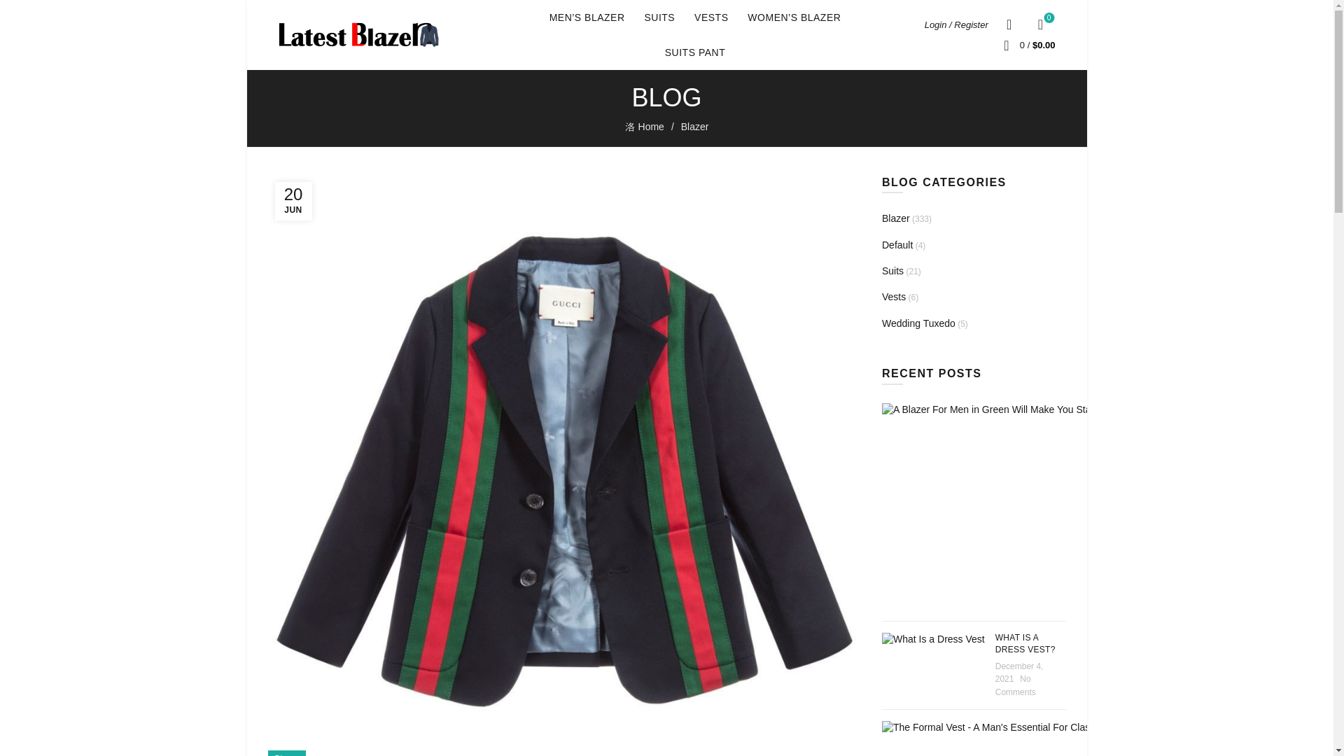 The height and width of the screenshot is (756, 1344). What do you see at coordinates (286, 753) in the screenshot?
I see `Home` at bounding box center [286, 753].